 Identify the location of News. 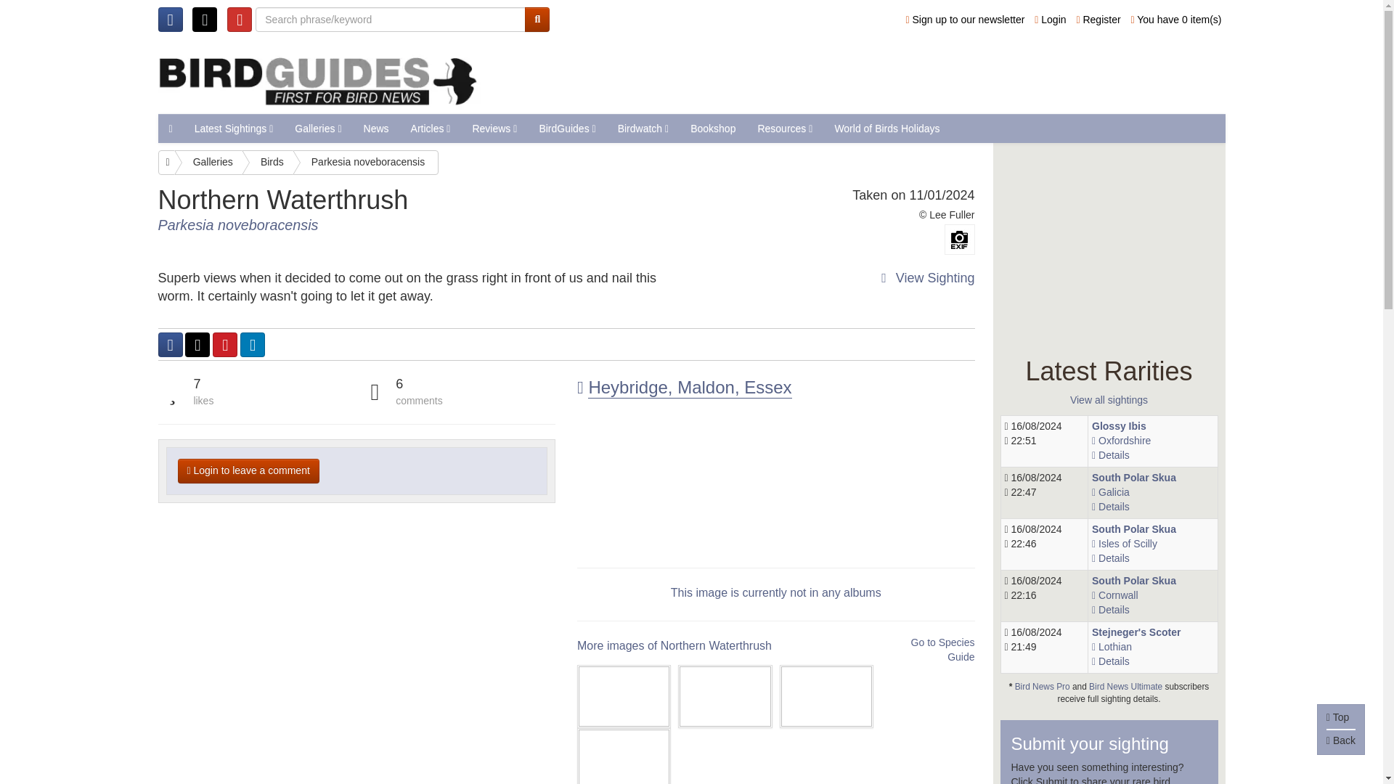
(376, 128).